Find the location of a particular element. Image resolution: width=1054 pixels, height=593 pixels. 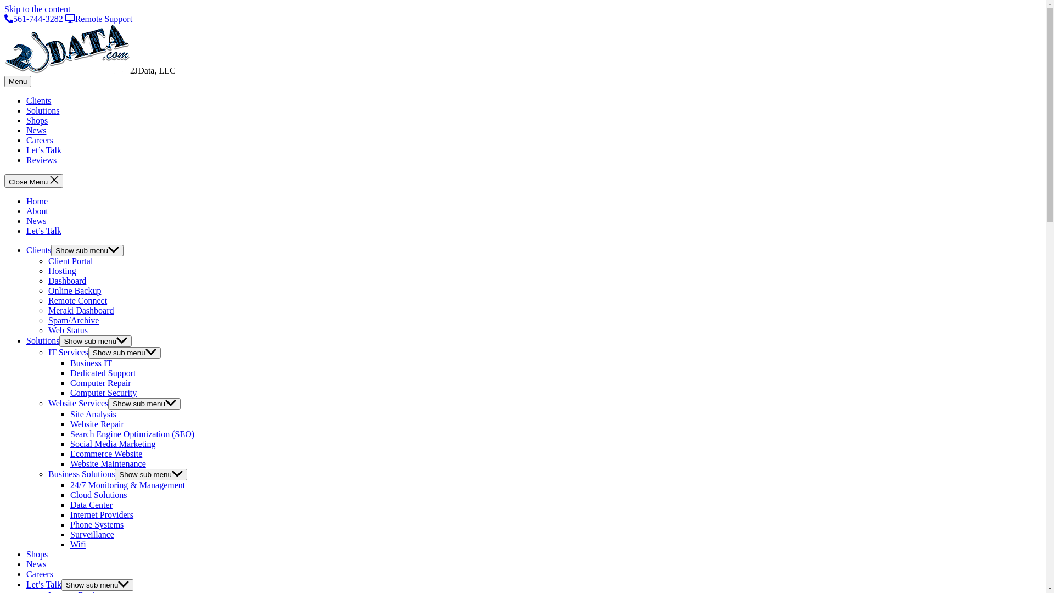

Show sub menu is located at coordinates (98, 585).